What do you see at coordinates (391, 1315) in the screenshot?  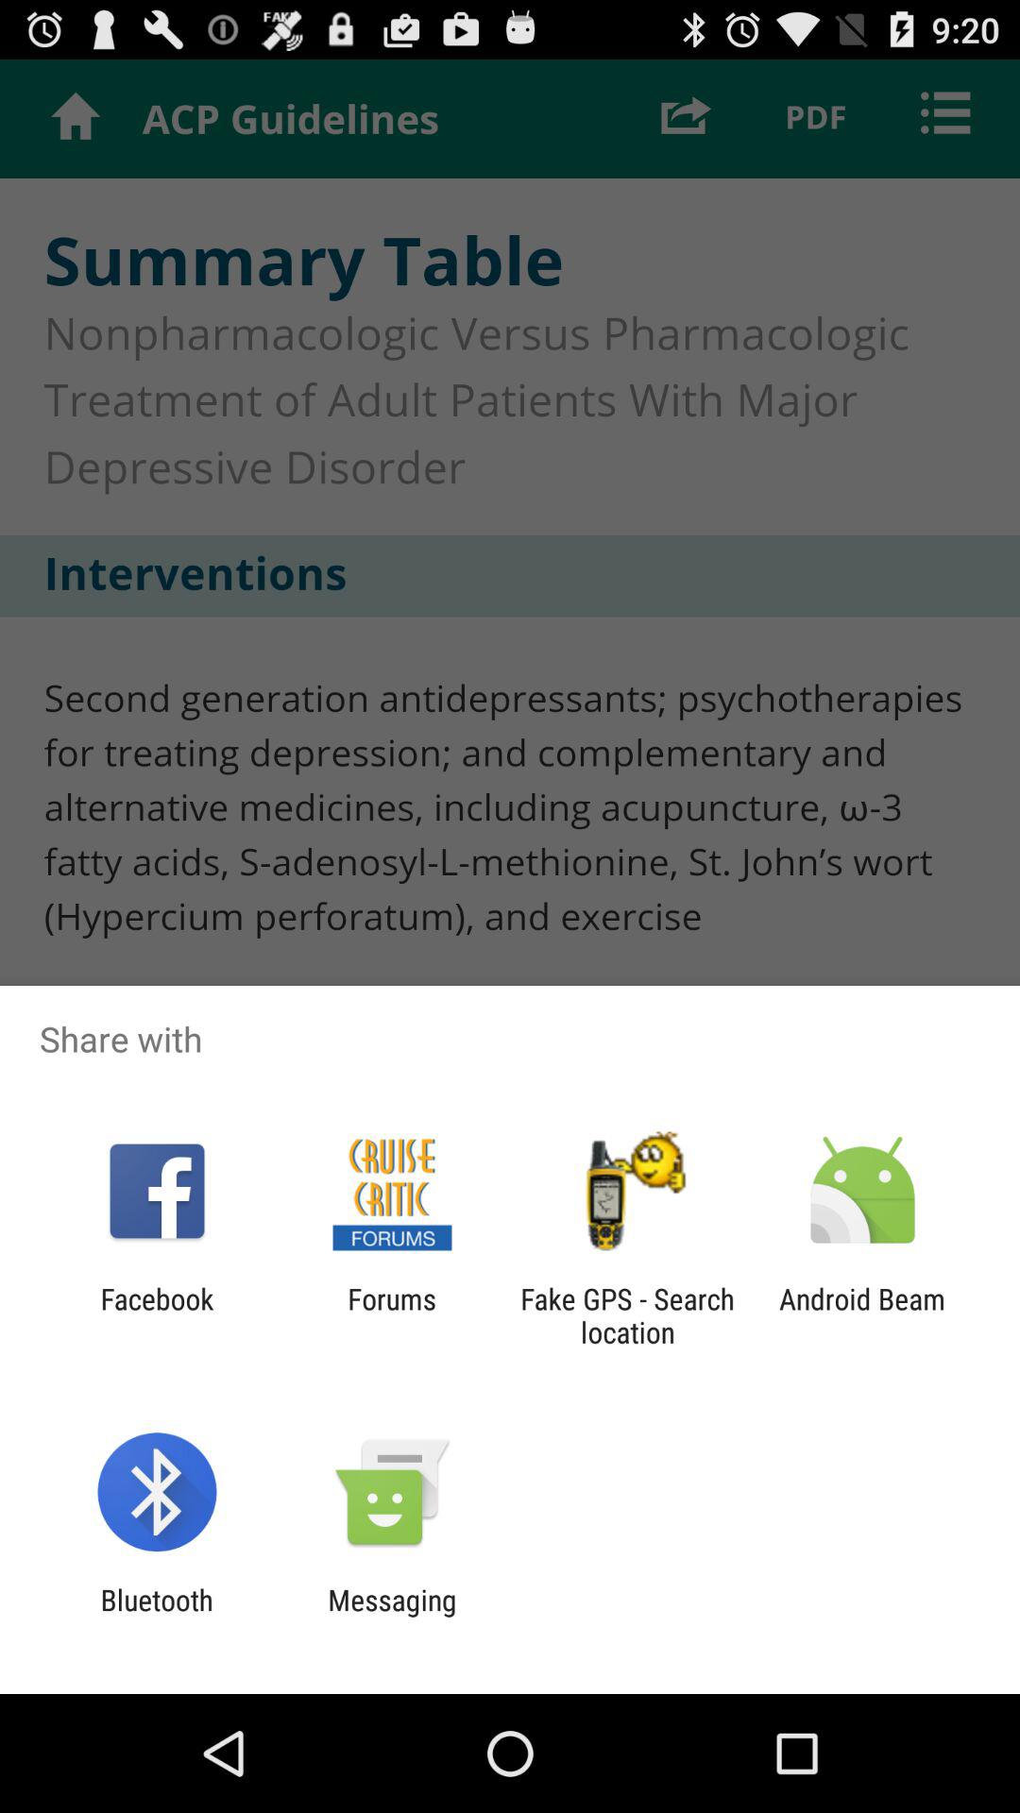 I see `turn on the icon next to the fake gps search` at bounding box center [391, 1315].